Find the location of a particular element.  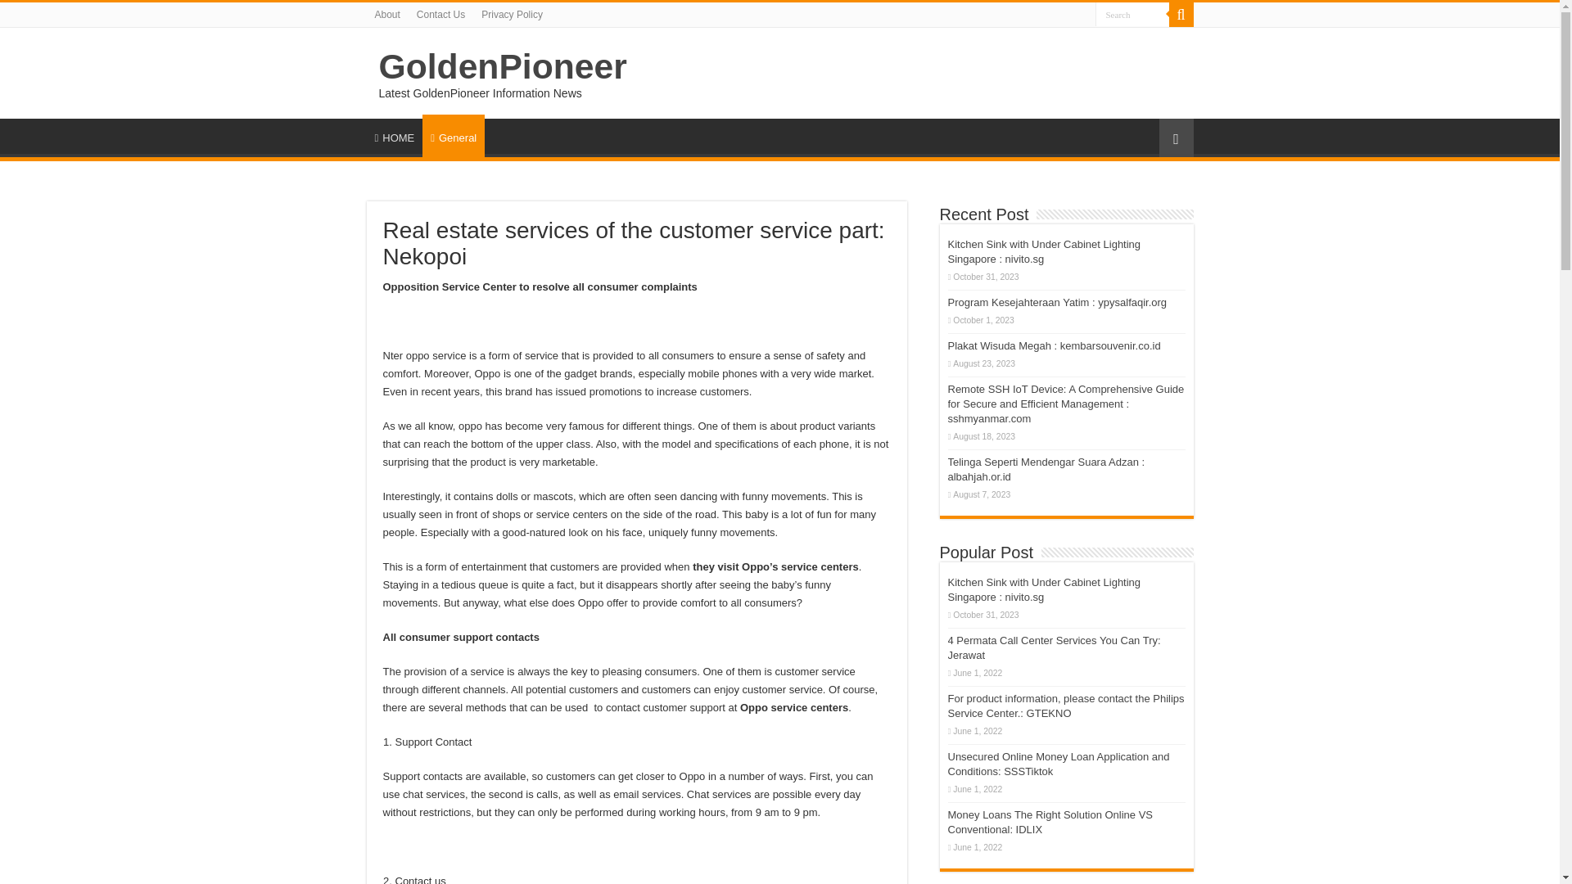

General is located at coordinates (454, 136).